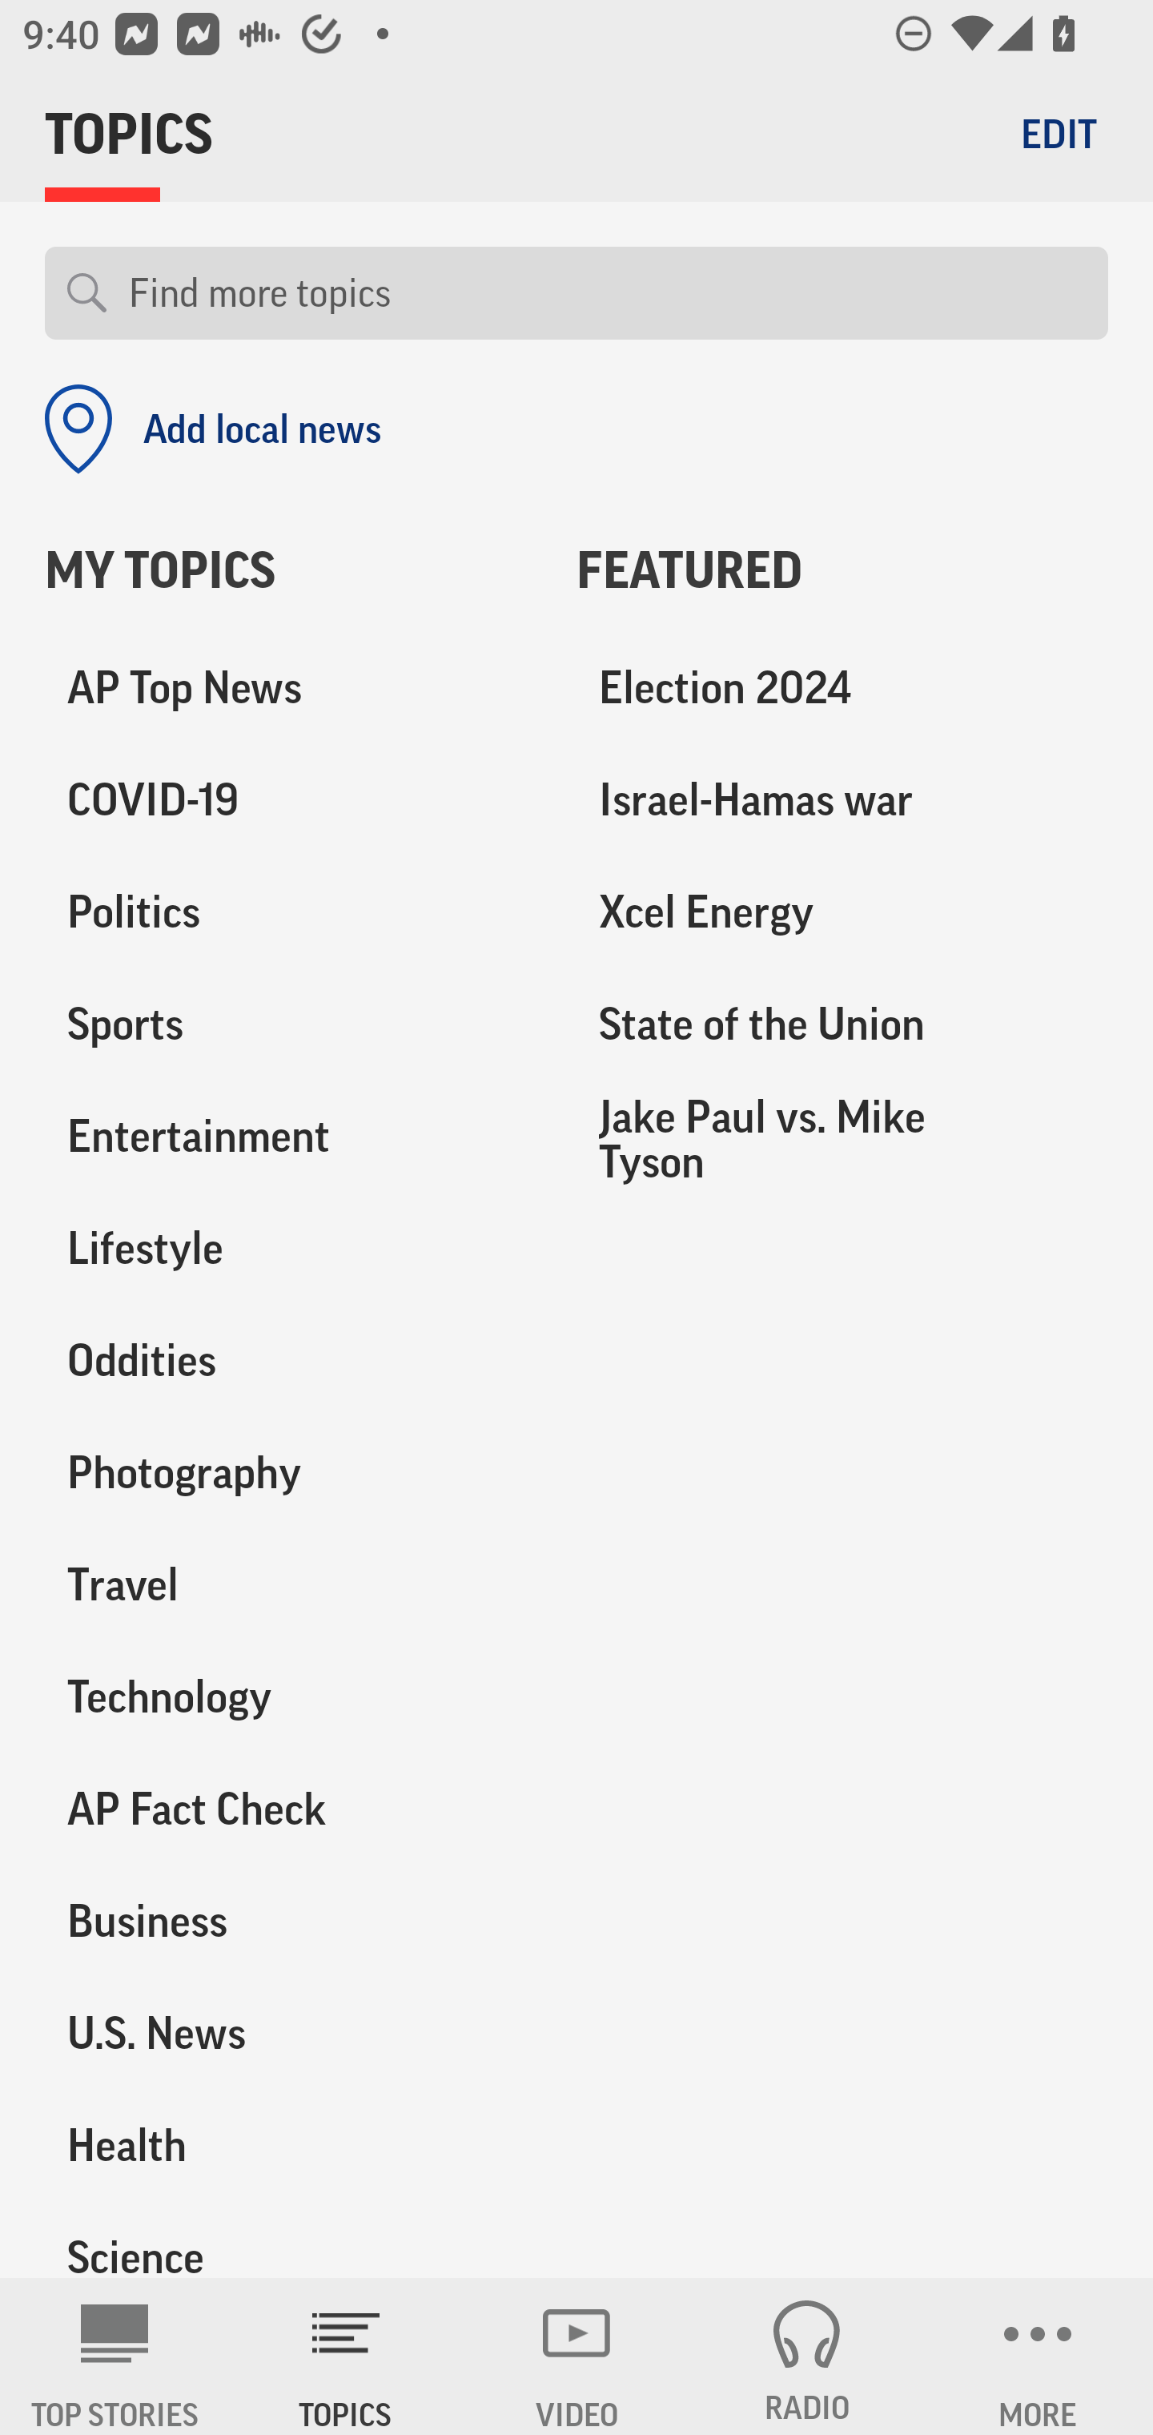 This screenshot has width=1153, height=2435. Describe the element at coordinates (842, 801) in the screenshot. I see `Israel-Hamas war` at that location.